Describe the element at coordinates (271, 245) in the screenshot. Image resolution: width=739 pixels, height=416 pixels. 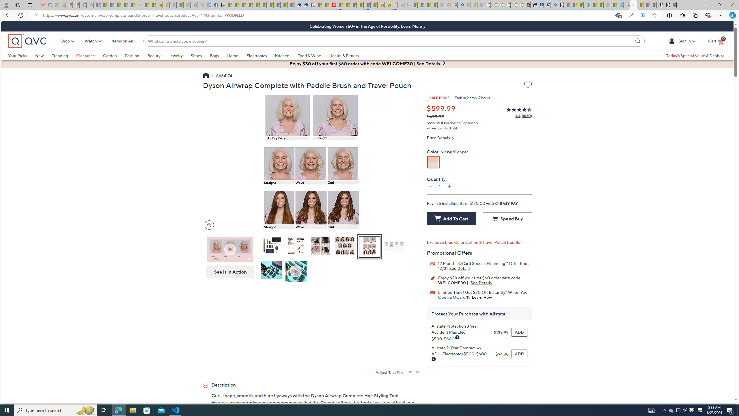
I see `Dyson Airwrap Complete with Paddle Brush and Travel Pouch` at that location.